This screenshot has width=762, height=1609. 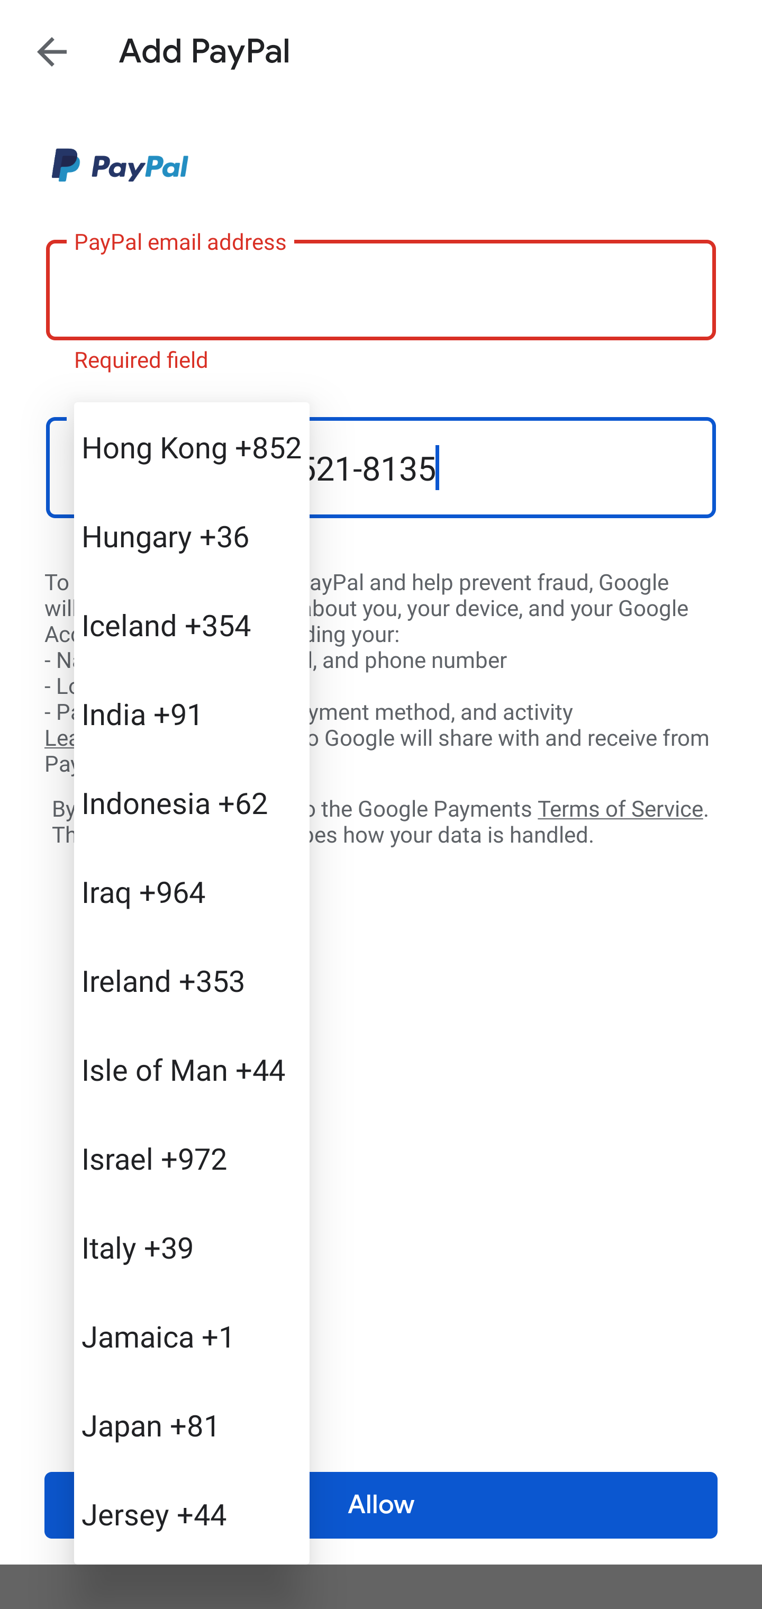 I want to click on Iceland +354, so click(x=192, y=625).